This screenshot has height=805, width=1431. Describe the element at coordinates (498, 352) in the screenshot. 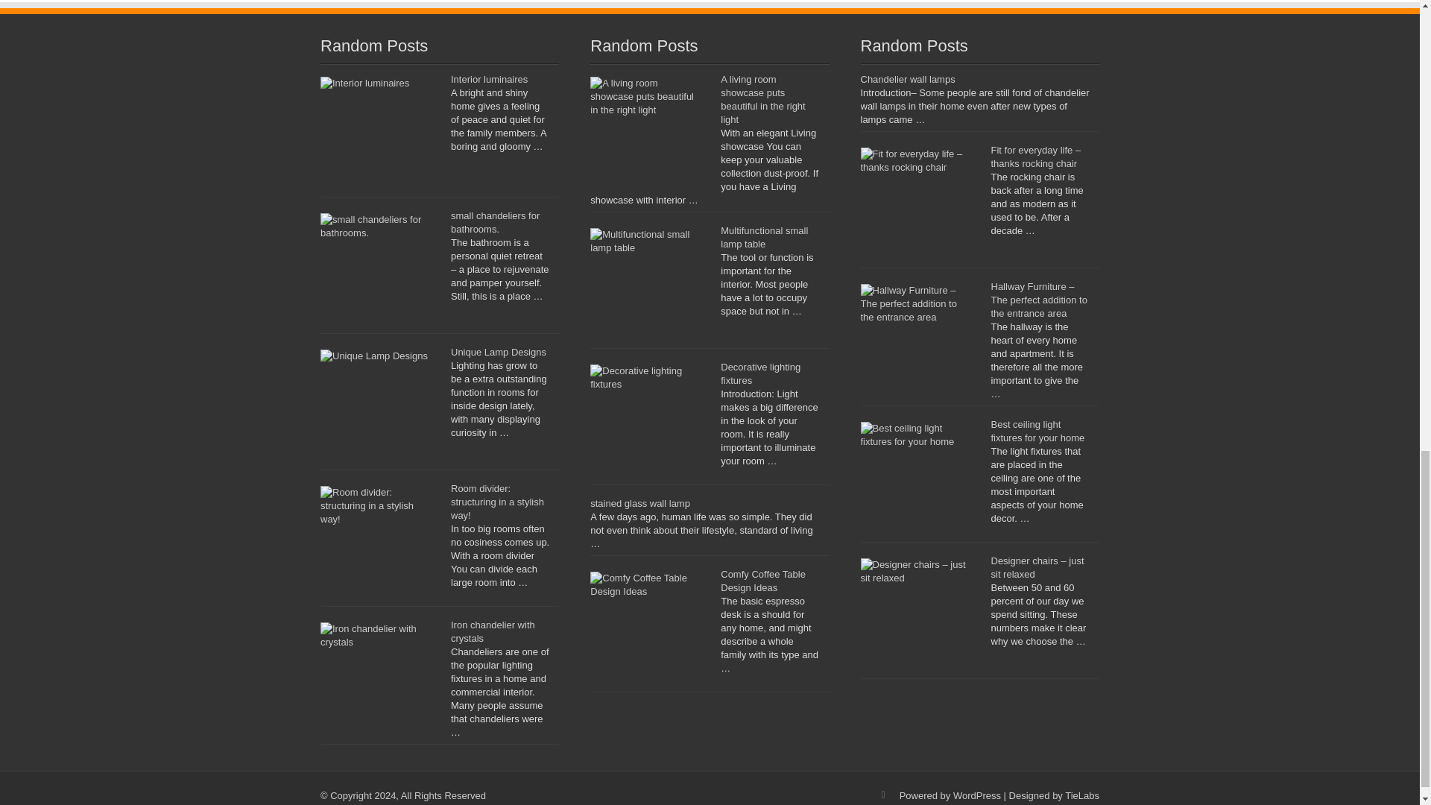

I see `Unique Lamp Designs` at that location.